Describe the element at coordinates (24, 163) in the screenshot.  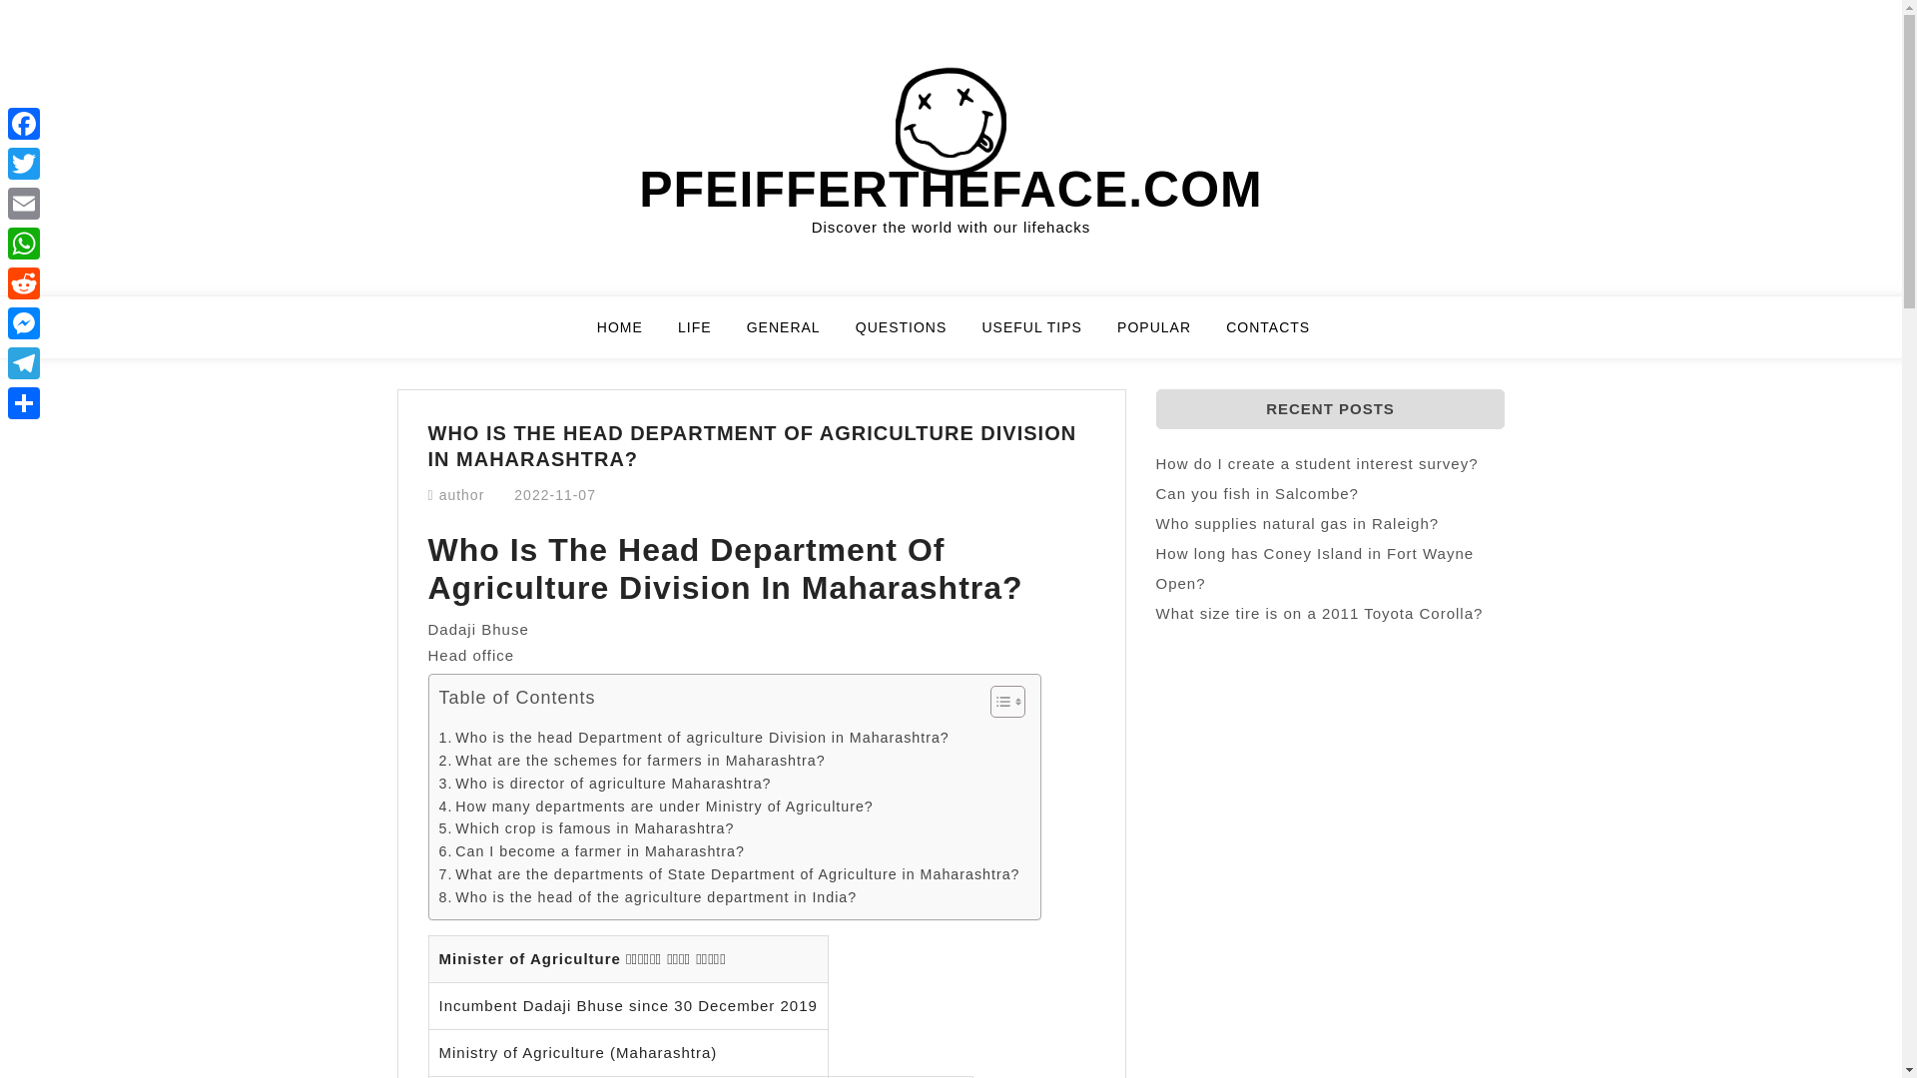
I see `Twitter` at that location.